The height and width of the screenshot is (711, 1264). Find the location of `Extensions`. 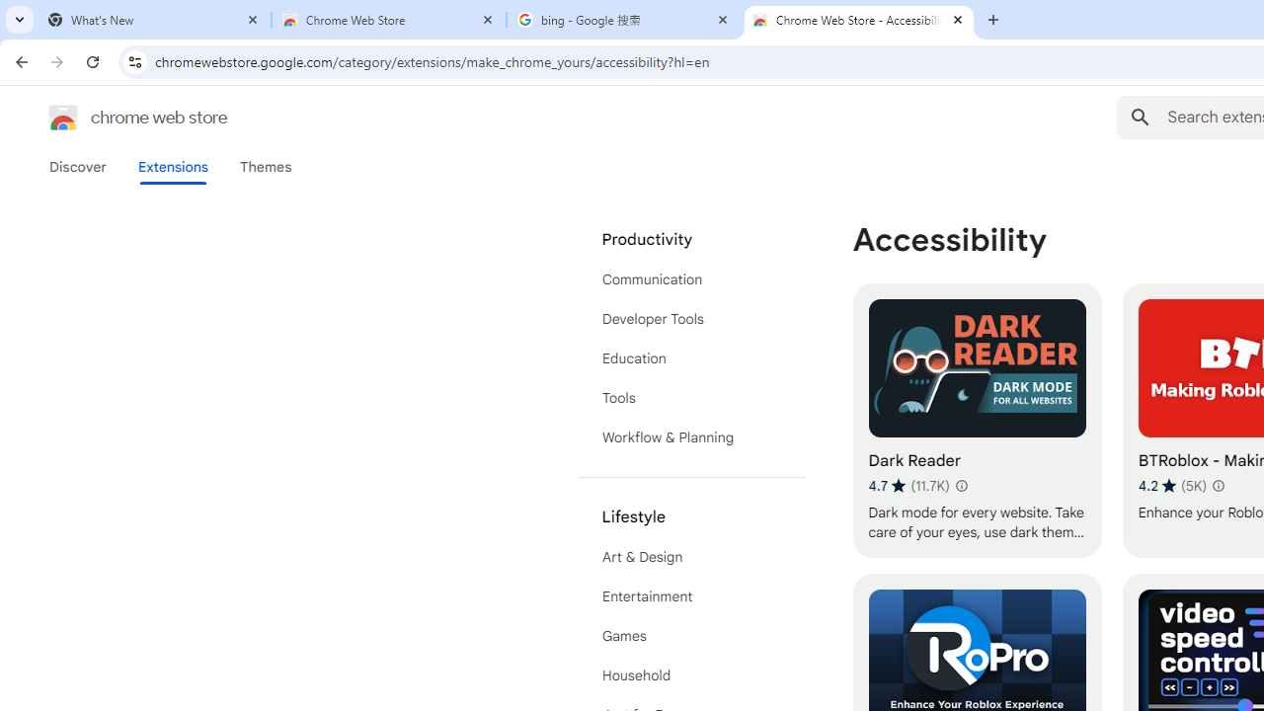

Extensions is located at coordinates (172, 167).